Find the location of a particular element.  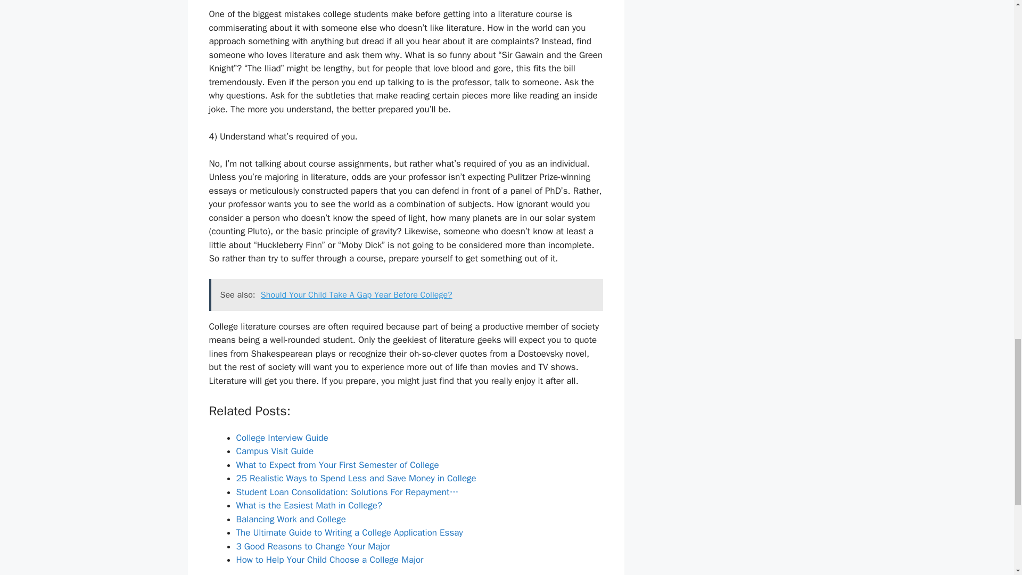

25 Realistic Ways to Spend Less and Save Money in College is located at coordinates (356, 478).